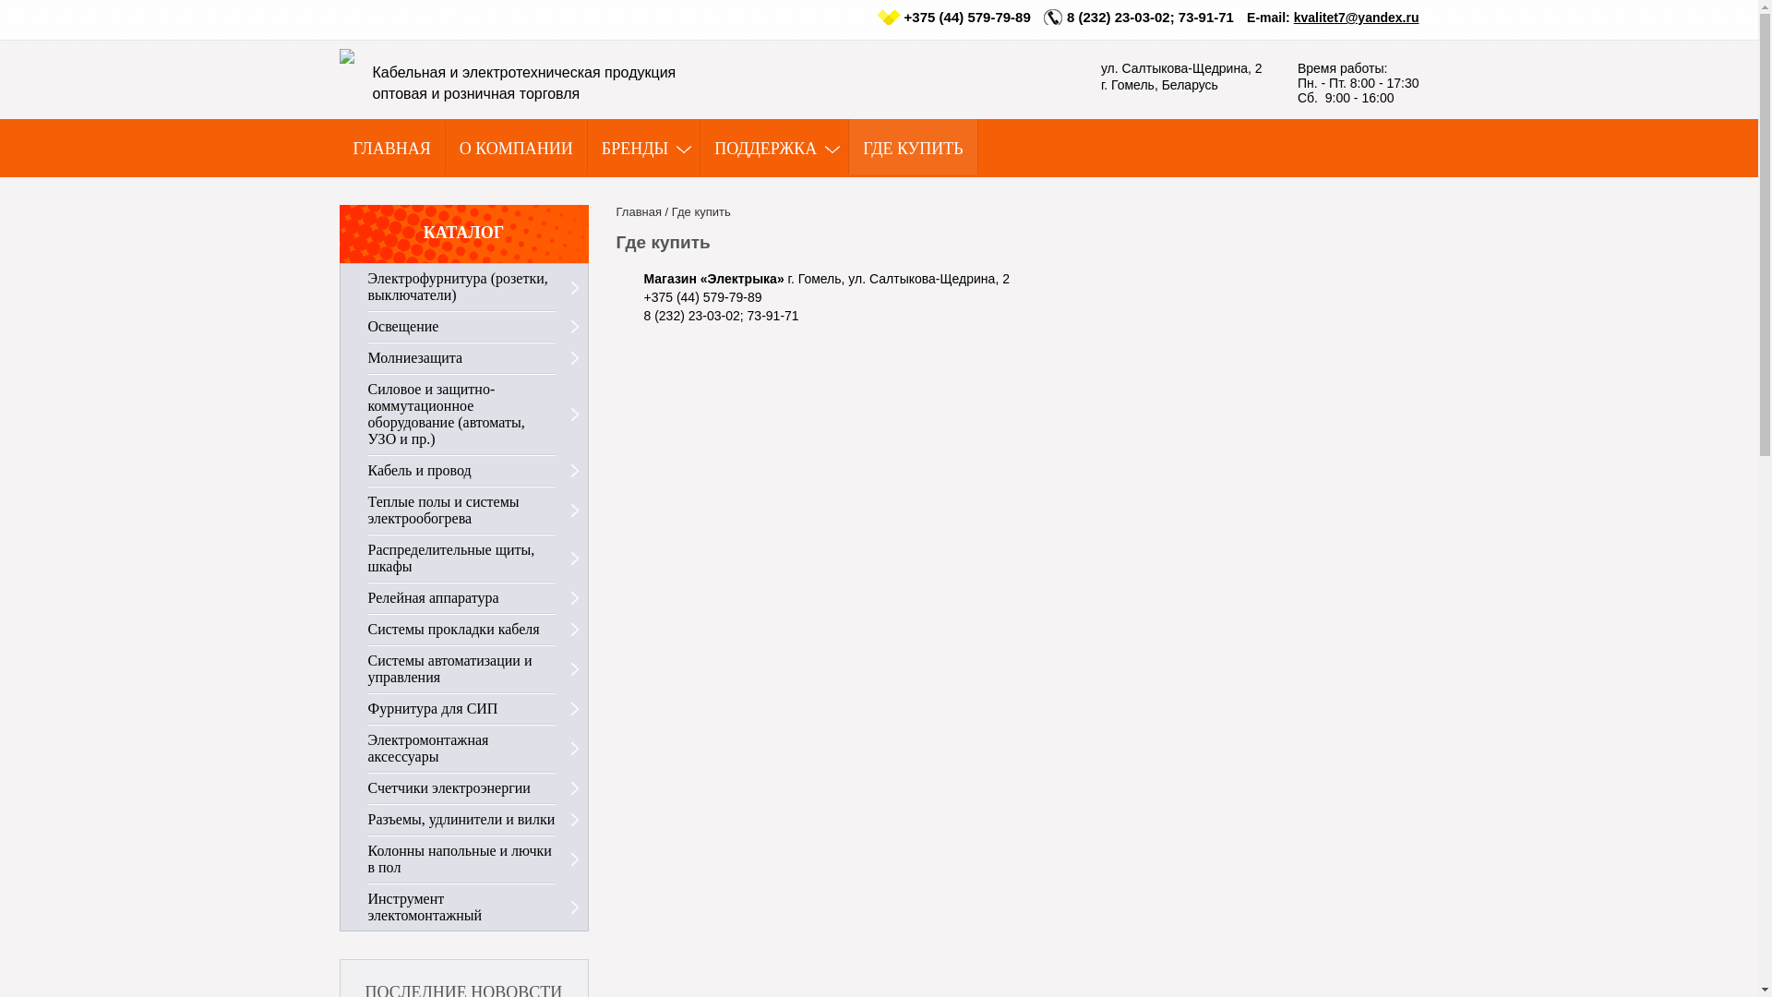 This screenshot has height=997, width=1772. I want to click on kvalitet7@yandex.ru, so click(1357, 18).